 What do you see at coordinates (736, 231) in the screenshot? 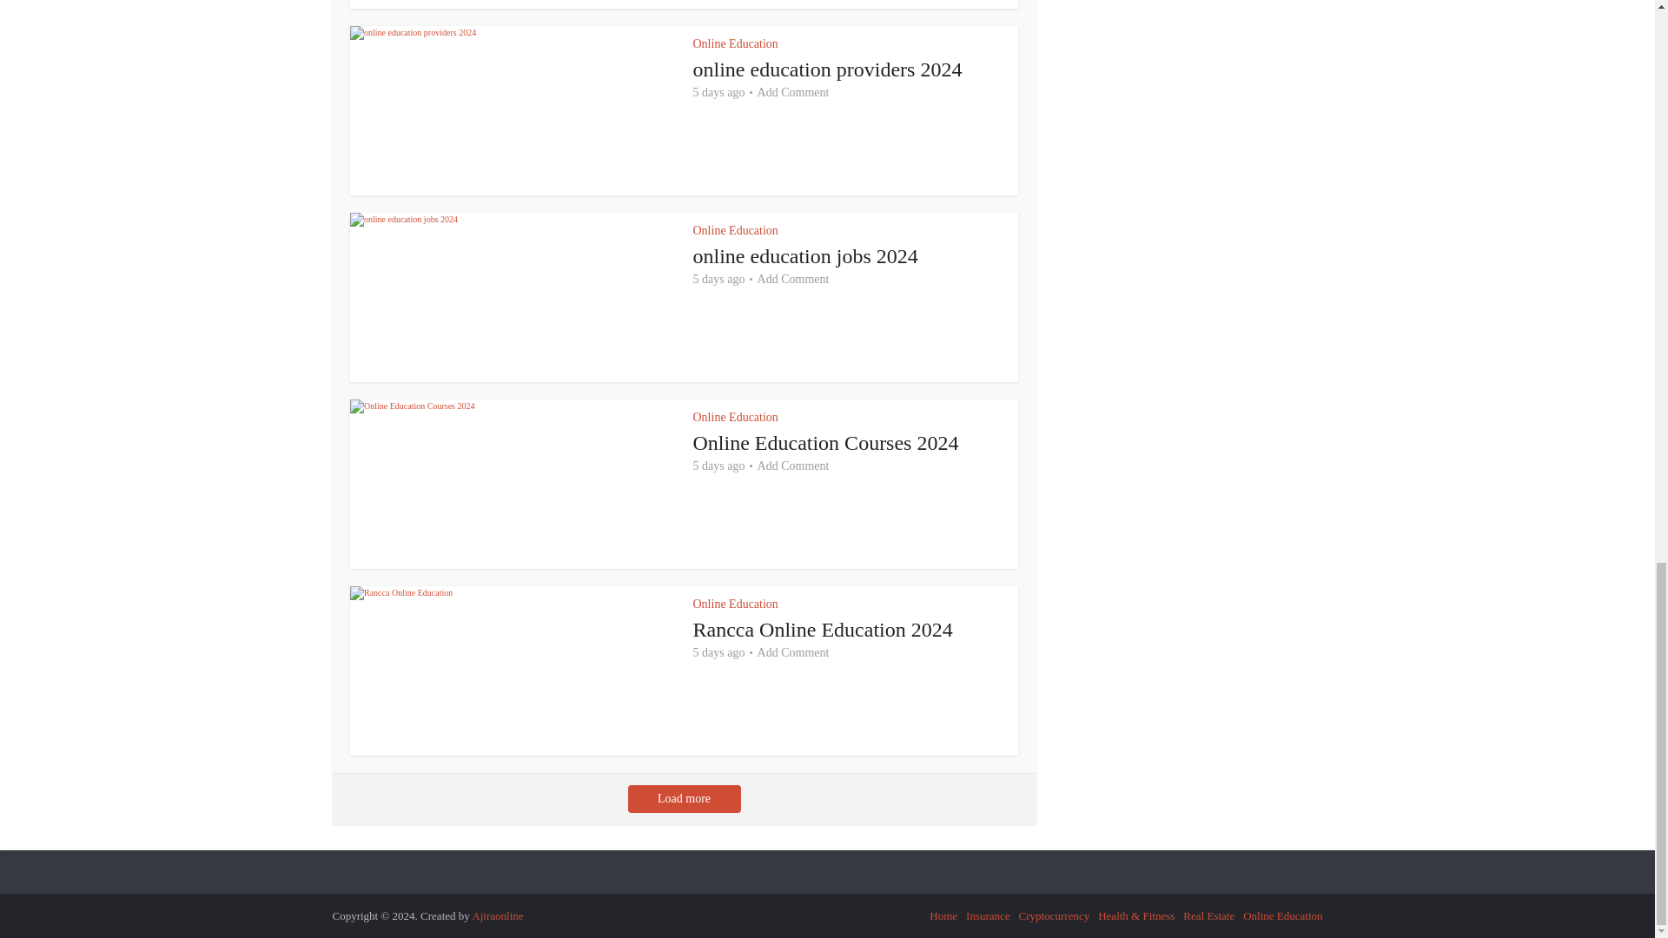
I see `Online Education` at bounding box center [736, 231].